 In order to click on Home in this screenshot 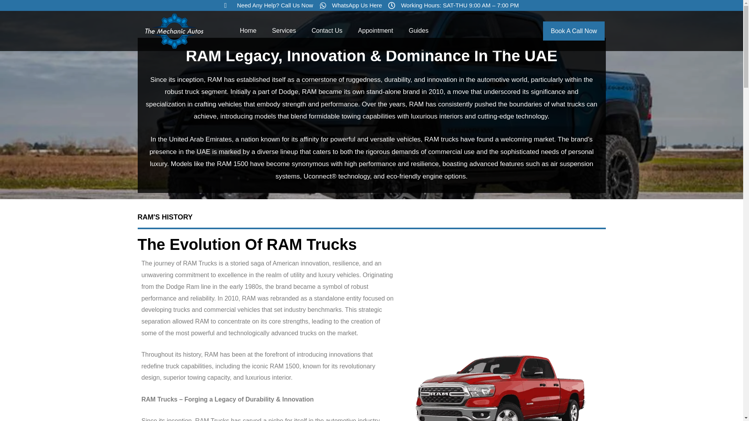, I will do `click(248, 30)`.